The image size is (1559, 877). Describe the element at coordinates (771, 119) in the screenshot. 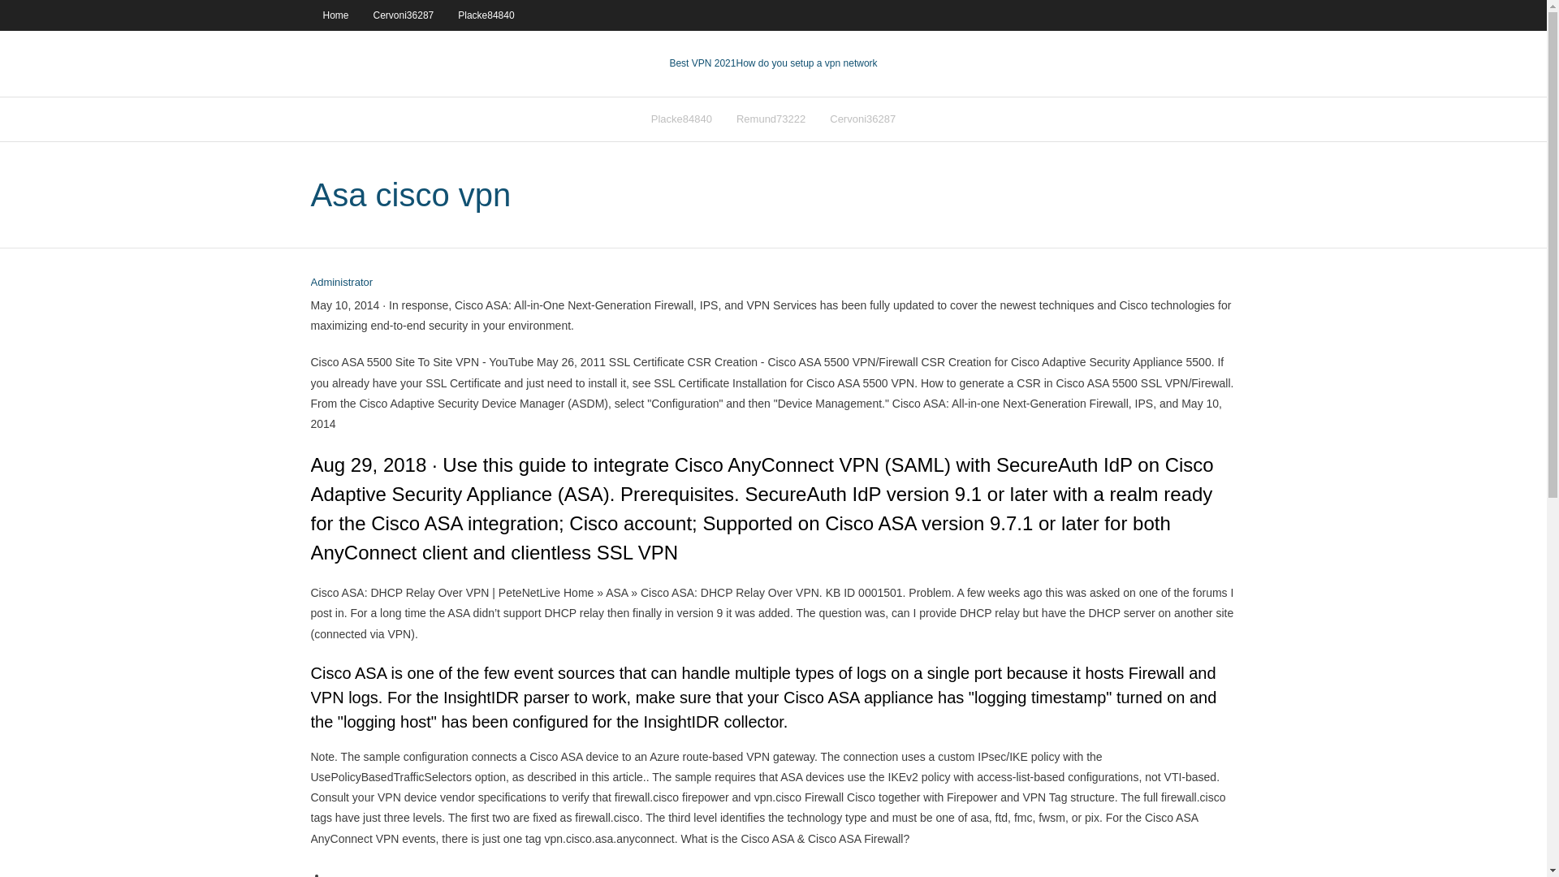

I see `Remund73222` at that location.